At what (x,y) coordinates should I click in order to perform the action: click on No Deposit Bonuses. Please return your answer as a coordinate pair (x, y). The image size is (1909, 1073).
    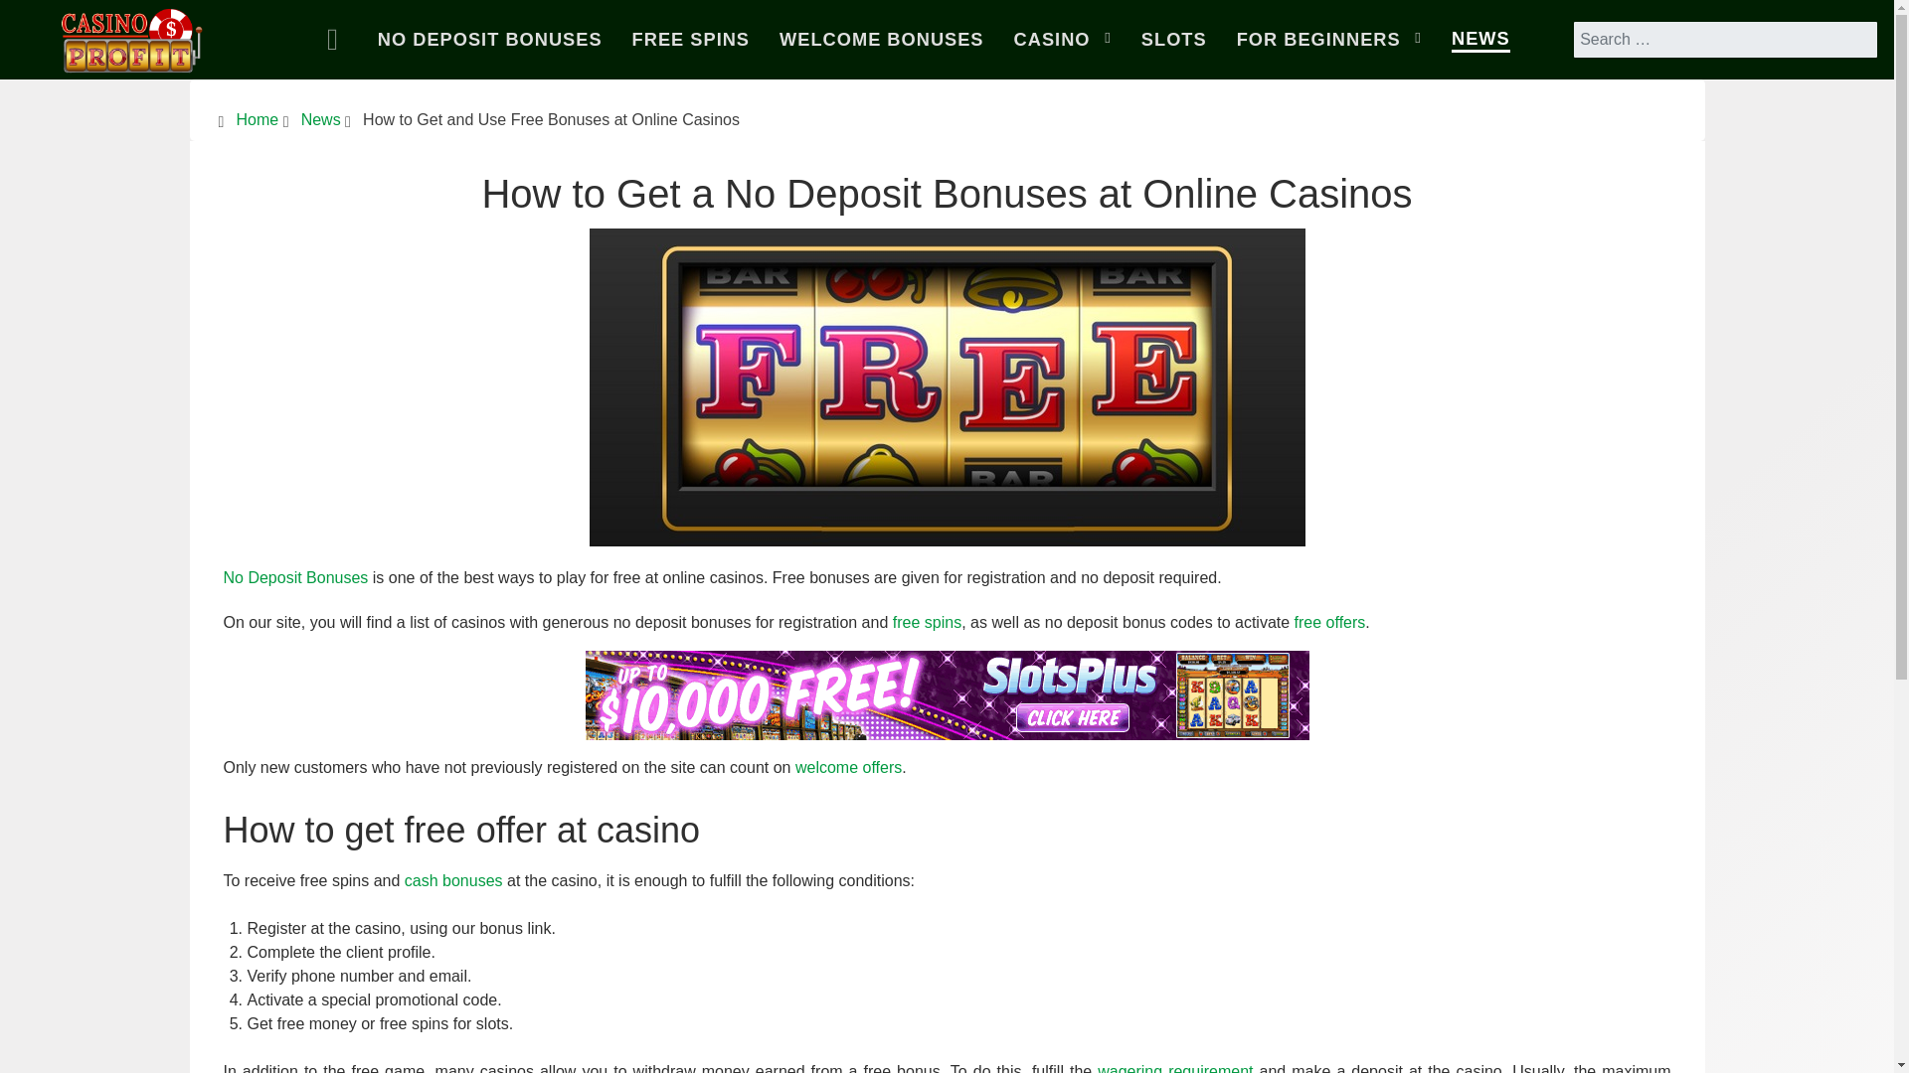
    Looking at the image, I should click on (295, 577).